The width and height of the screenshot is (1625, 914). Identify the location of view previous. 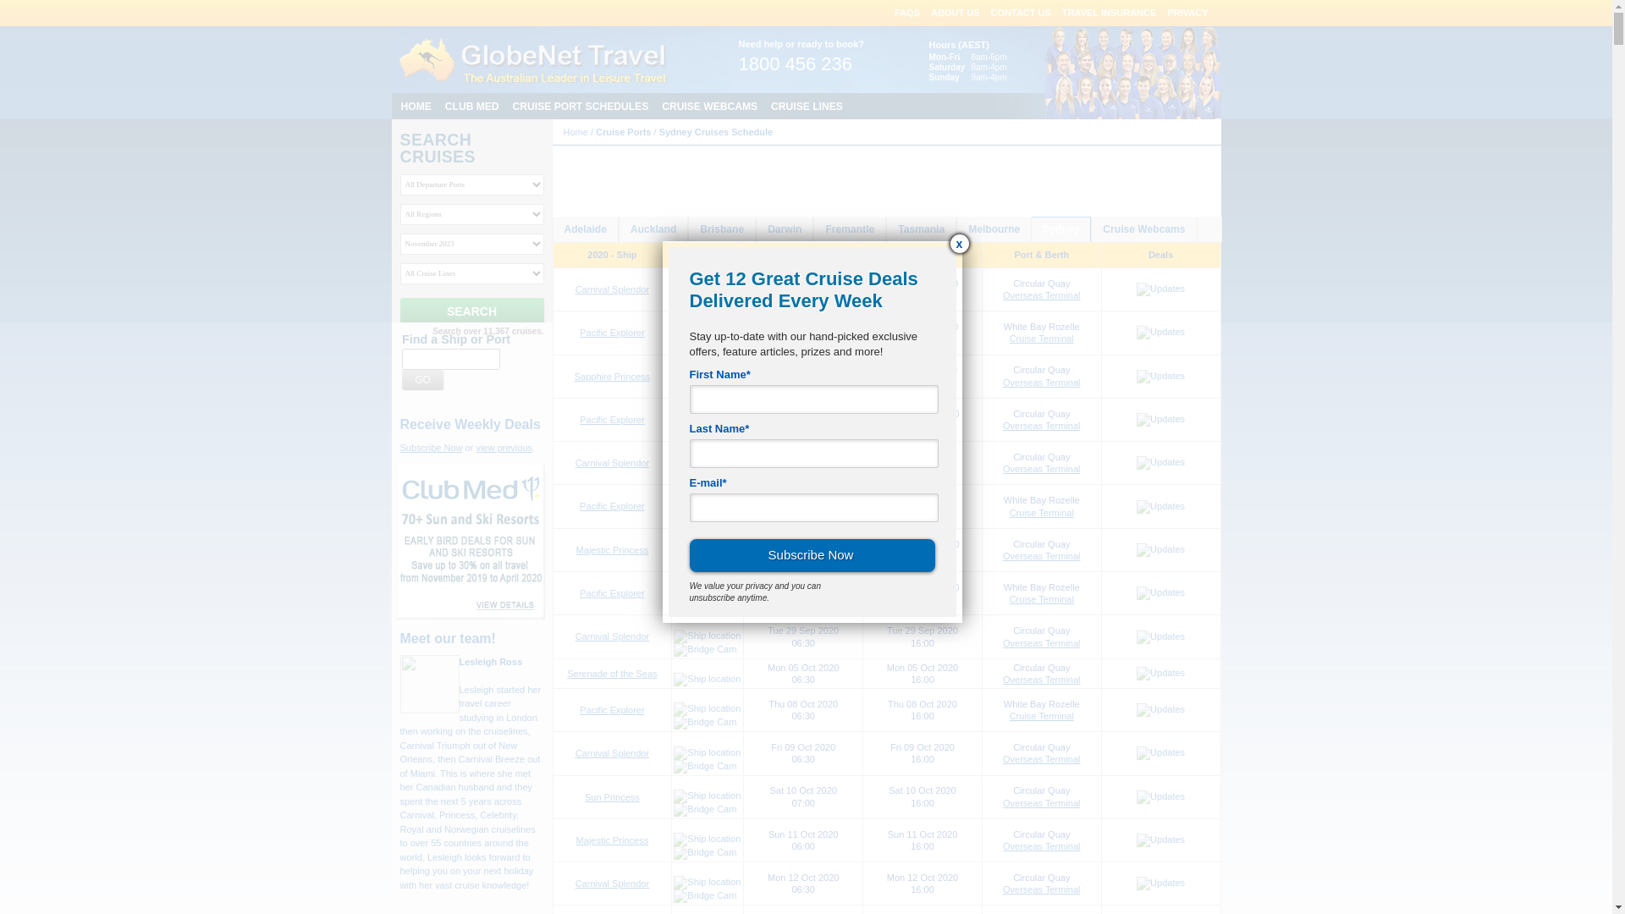
(504, 448).